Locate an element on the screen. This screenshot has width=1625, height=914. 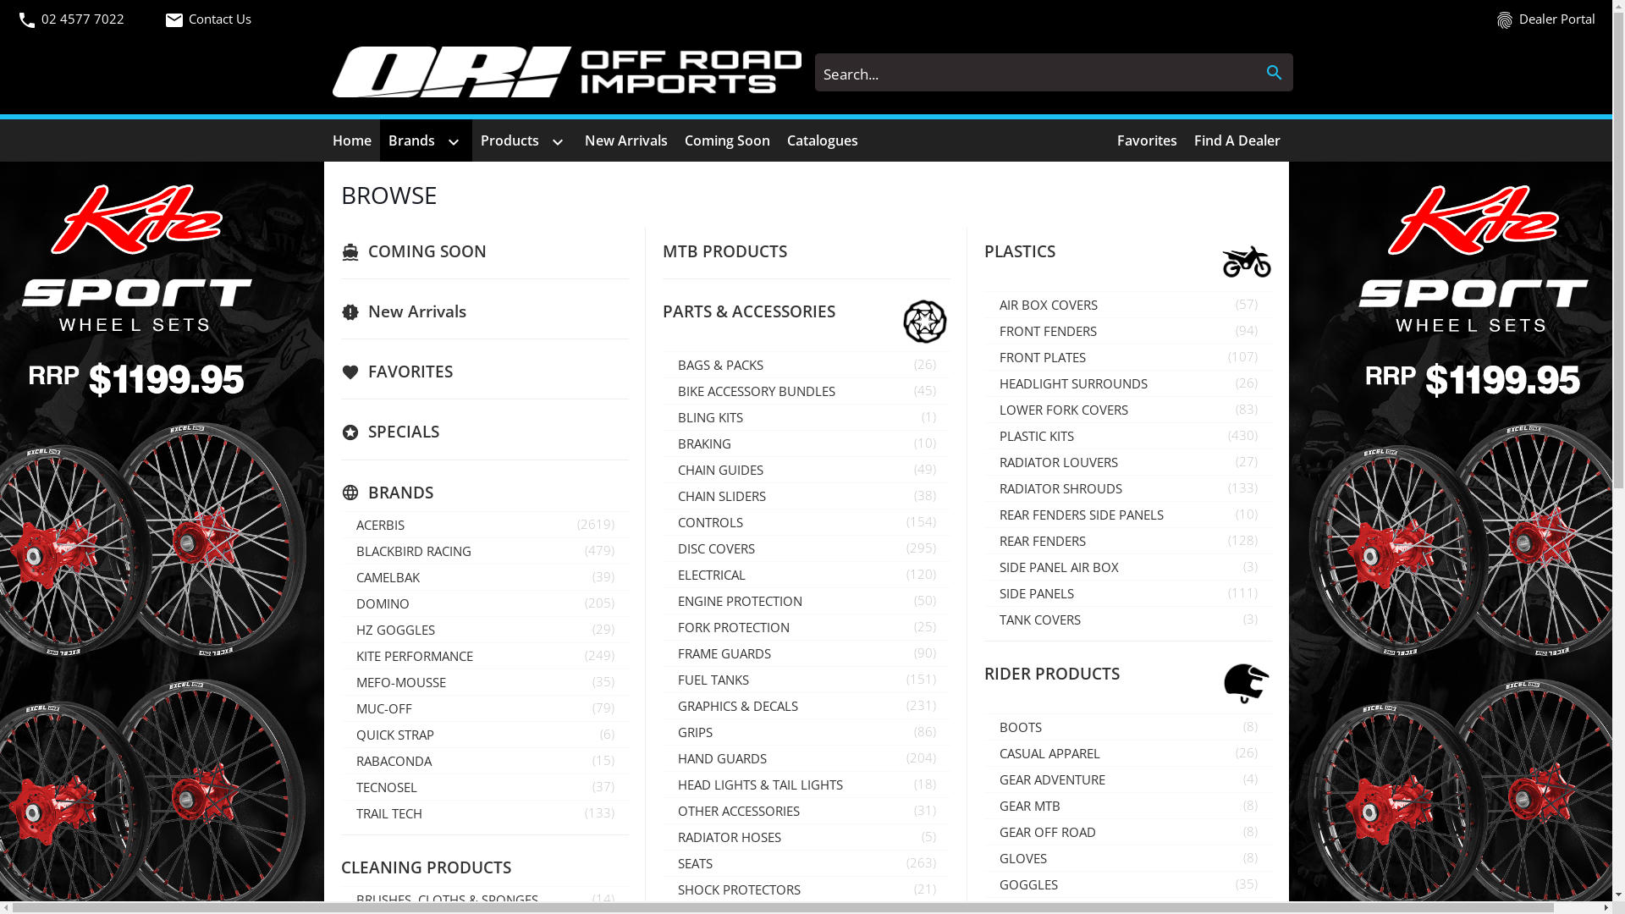
AIR BOX COVERS is located at coordinates (1099, 305).